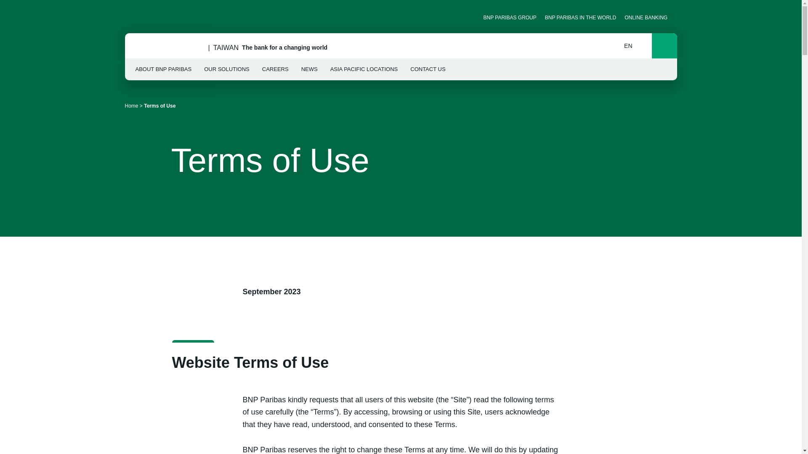 This screenshot has width=808, height=454. What do you see at coordinates (131, 17) in the screenshot?
I see `LINKEDIN` at bounding box center [131, 17].